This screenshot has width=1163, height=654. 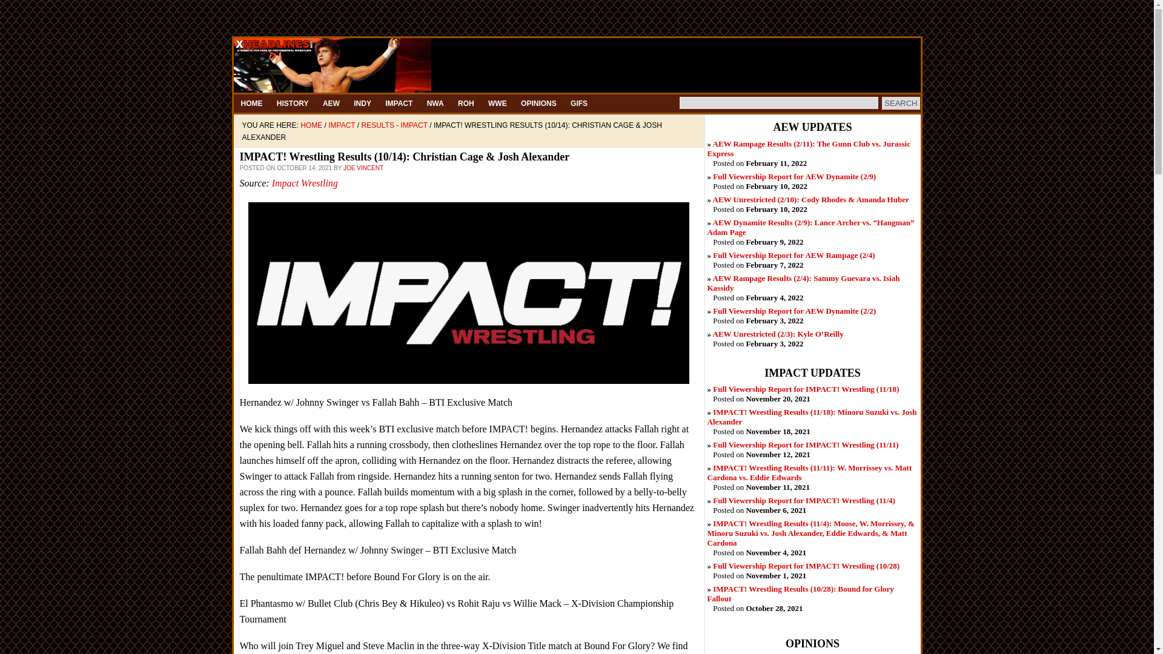 What do you see at coordinates (362, 103) in the screenshot?
I see `INDY` at bounding box center [362, 103].